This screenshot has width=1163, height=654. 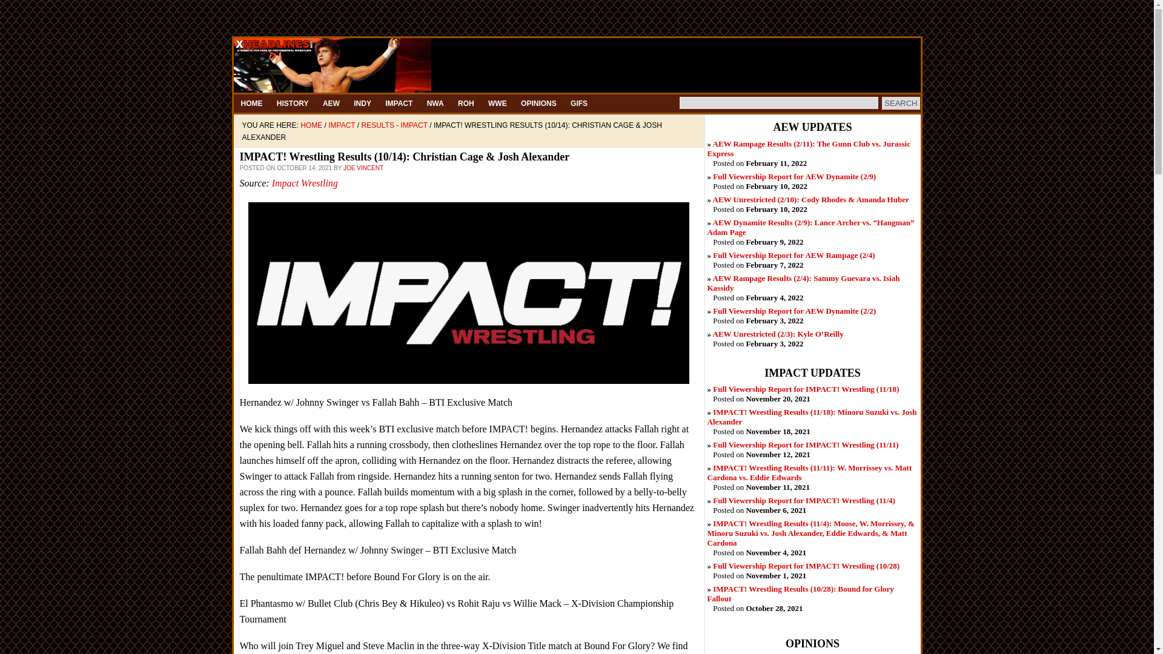 What do you see at coordinates (362, 103) in the screenshot?
I see `INDY` at bounding box center [362, 103].